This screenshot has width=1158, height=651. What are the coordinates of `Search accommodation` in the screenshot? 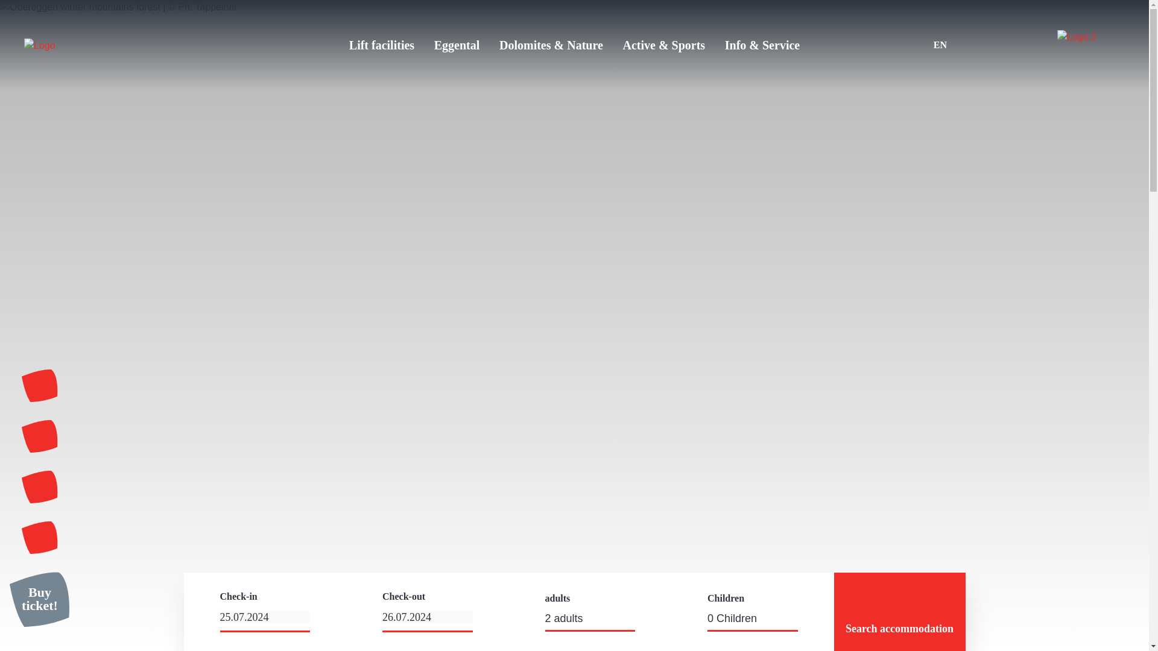 It's located at (899, 612).